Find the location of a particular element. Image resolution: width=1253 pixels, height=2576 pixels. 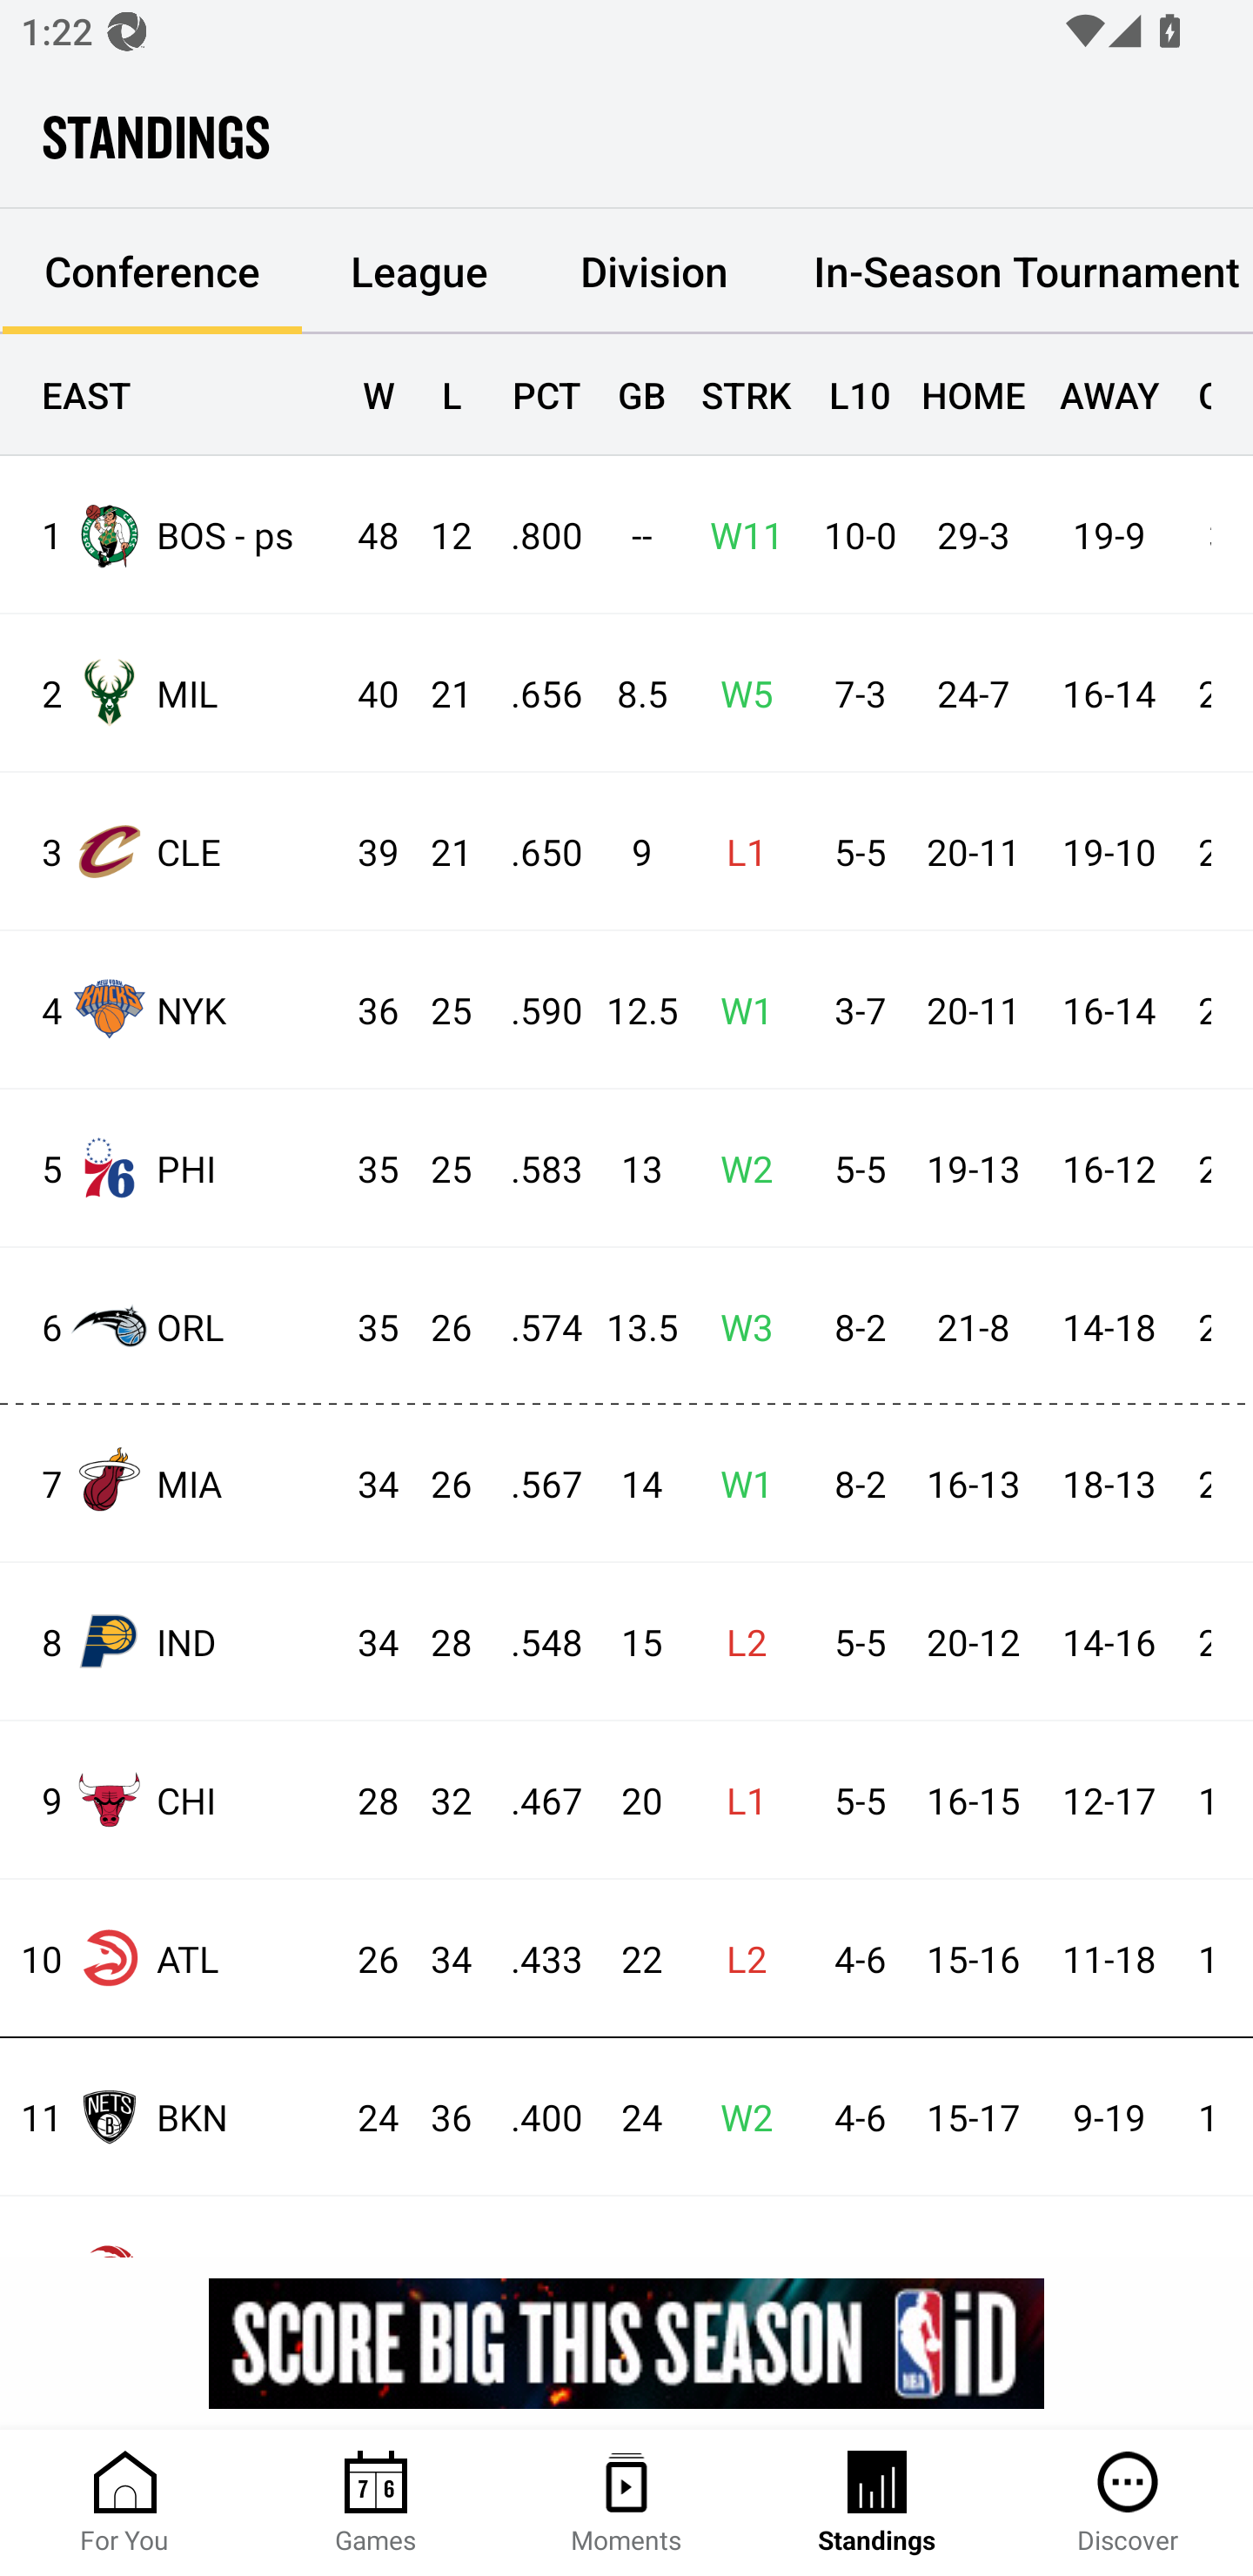

2 MIL is located at coordinates (171, 693).